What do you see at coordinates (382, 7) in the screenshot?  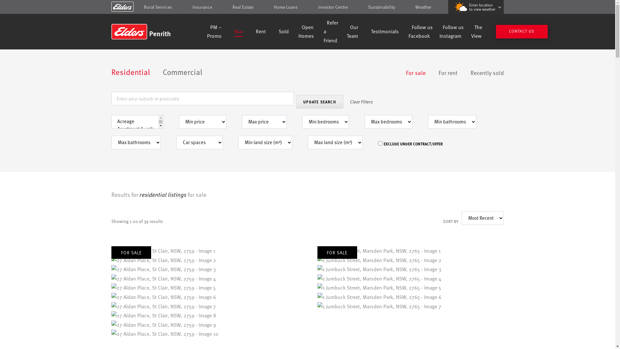 I see `Sustainability` at bounding box center [382, 7].